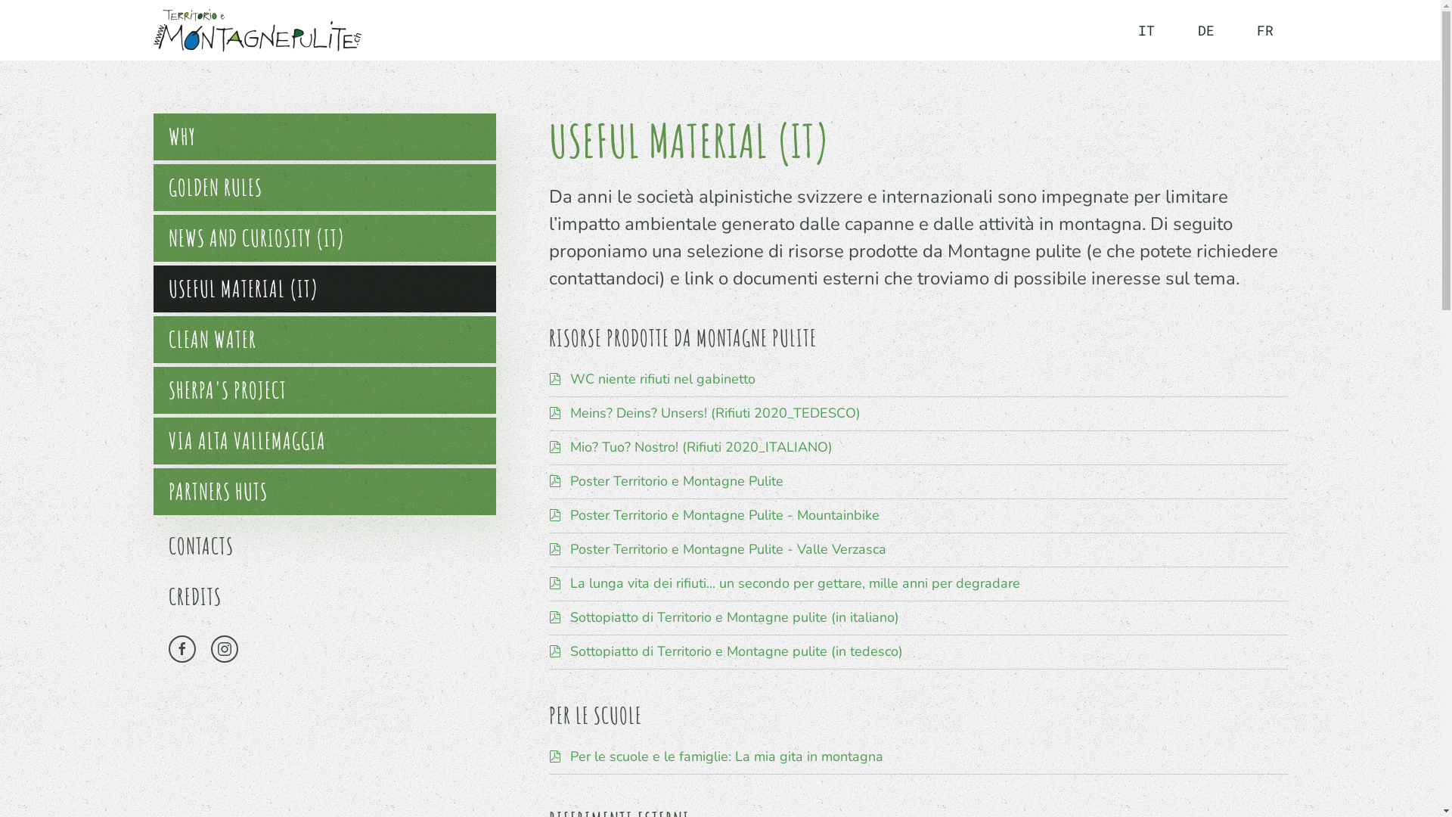  What do you see at coordinates (324, 238) in the screenshot?
I see `NEWS AND CURIOSITY (IT)` at bounding box center [324, 238].